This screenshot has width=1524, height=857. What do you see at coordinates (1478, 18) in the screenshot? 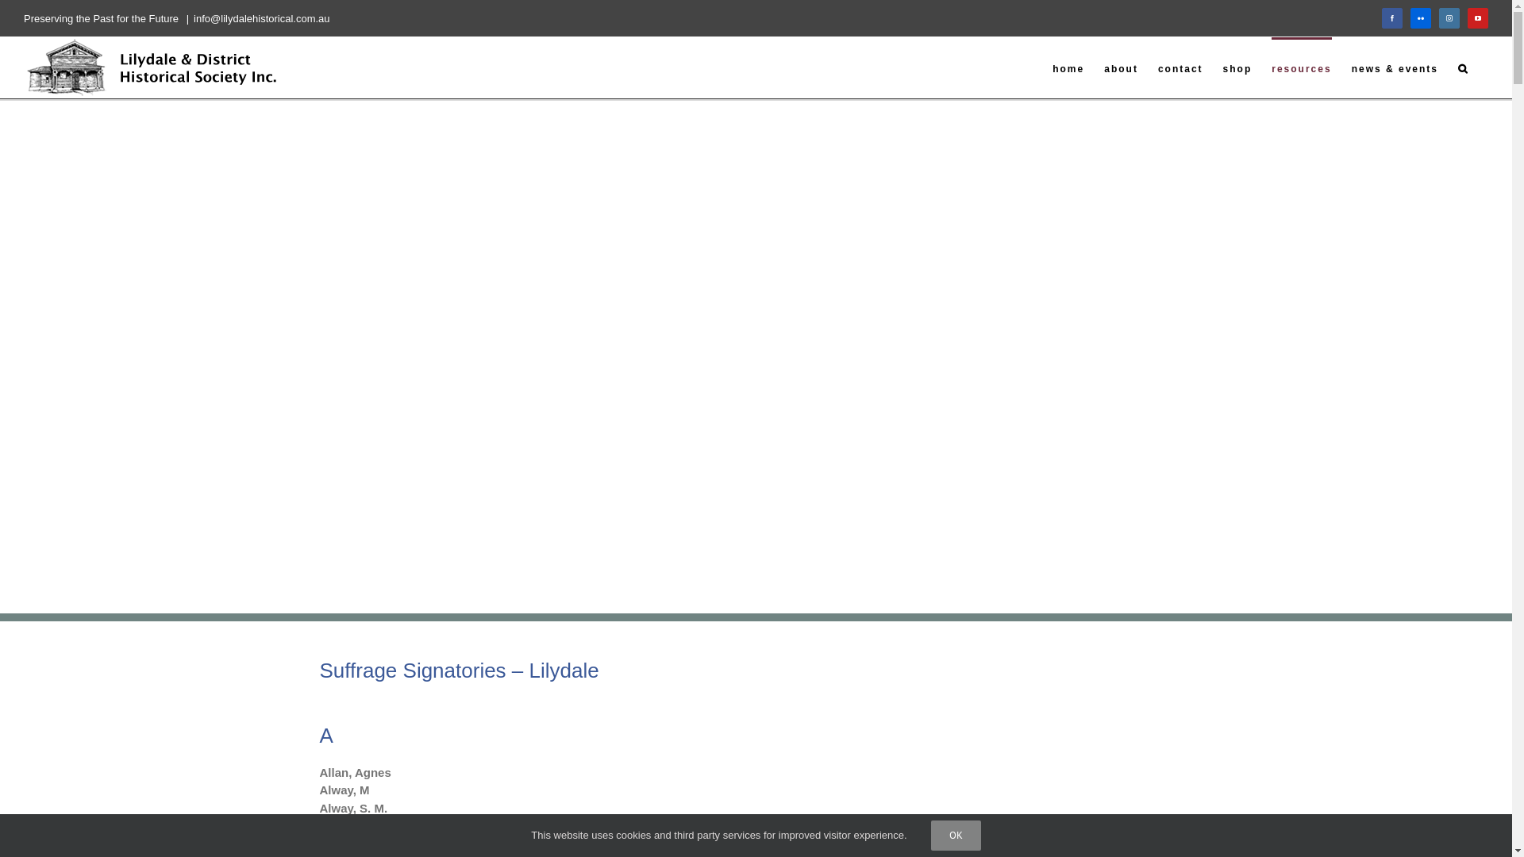
I see `YouTube` at bounding box center [1478, 18].